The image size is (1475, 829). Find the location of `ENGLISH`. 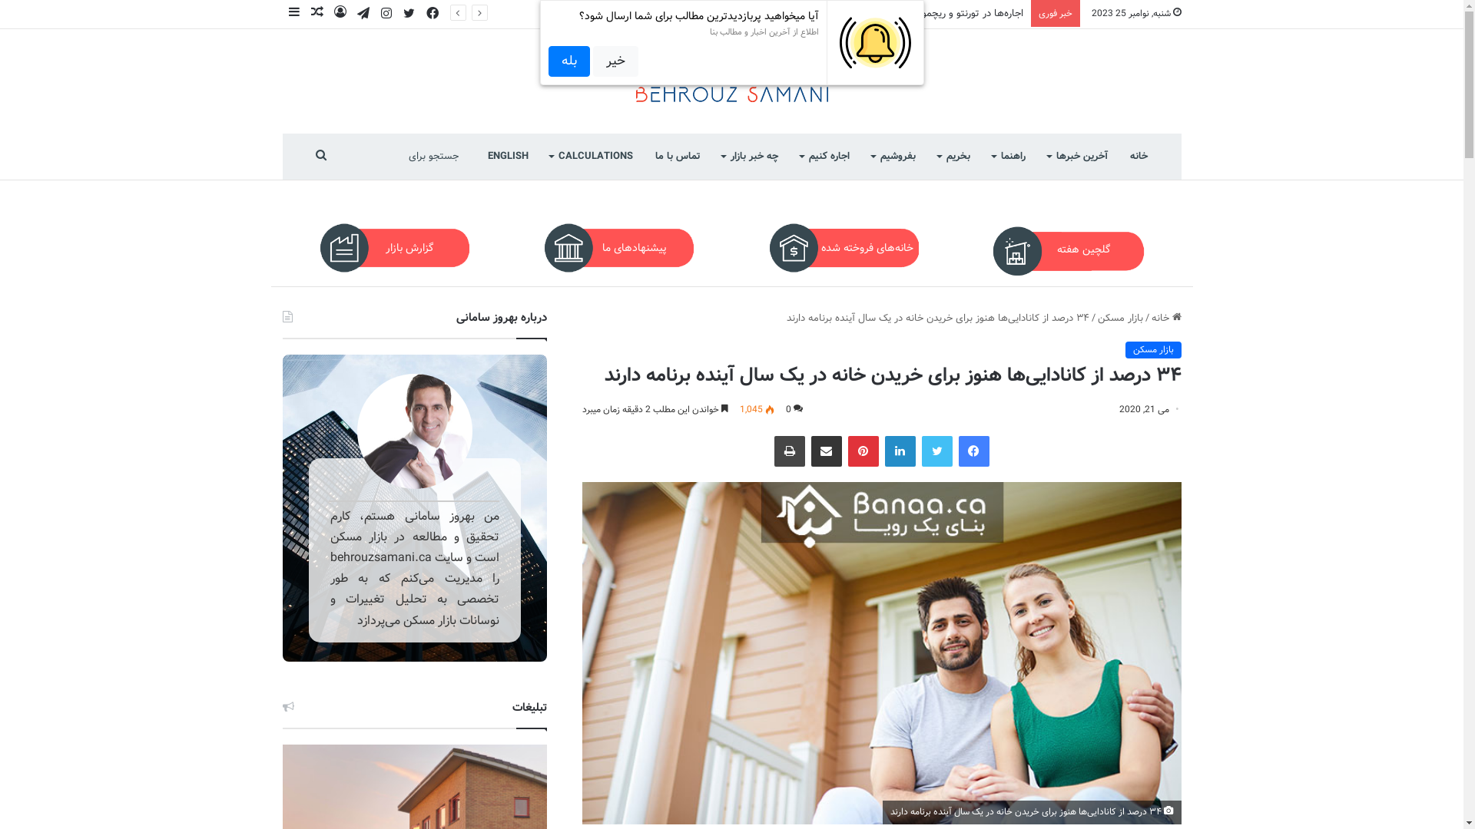

ENGLISH is located at coordinates (507, 157).